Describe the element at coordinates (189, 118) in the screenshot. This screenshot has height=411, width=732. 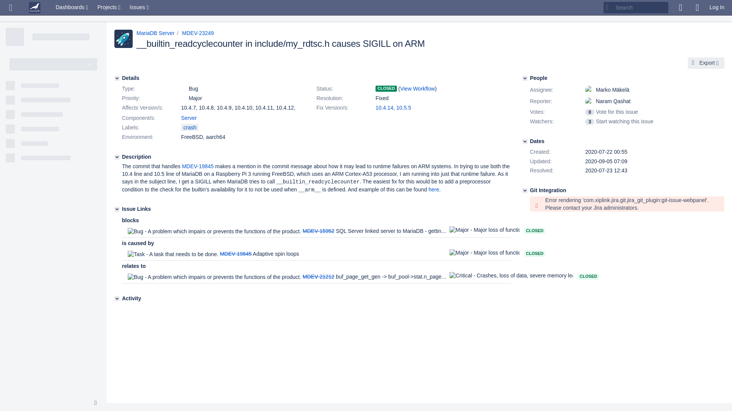
I see `Server` at that location.